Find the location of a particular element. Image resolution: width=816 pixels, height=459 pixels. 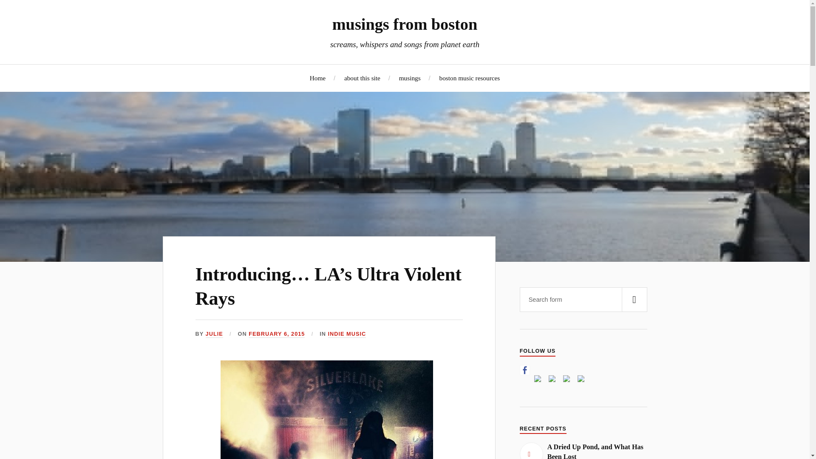

about this site is located at coordinates (362, 78).